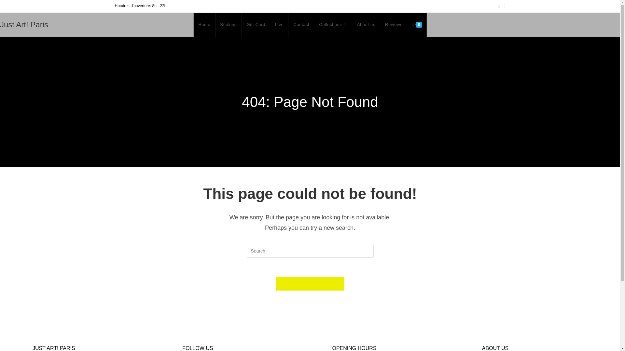 This screenshot has height=351, width=625. Describe the element at coordinates (256, 25) in the screenshot. I see `Gift Card` at that location.